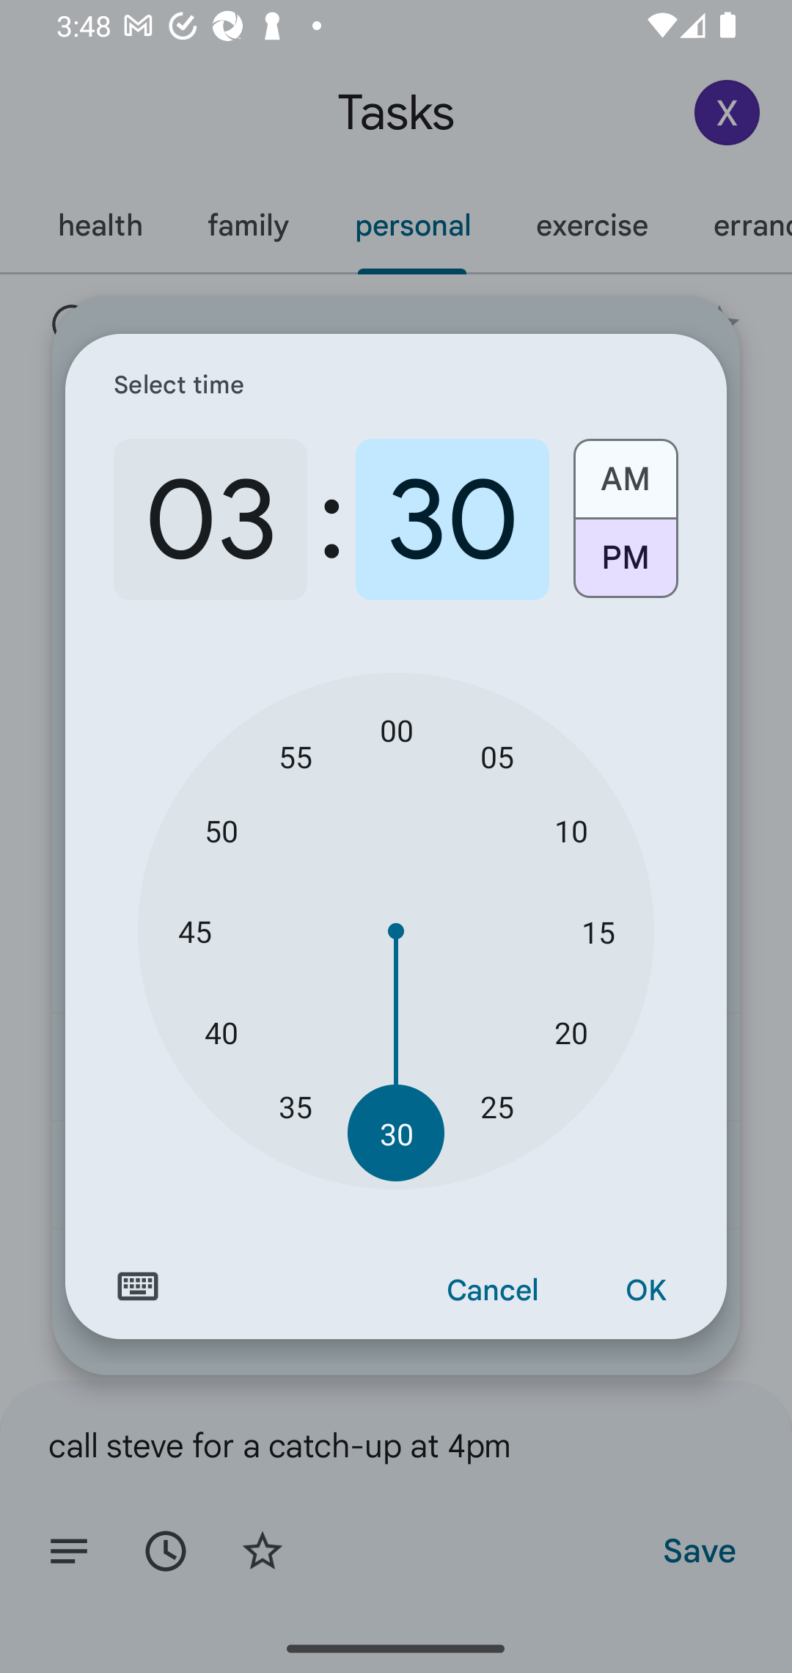  Describe the element at coordinates (497, 1105) in the screenshot. I see `25 25 minutes` at that location.